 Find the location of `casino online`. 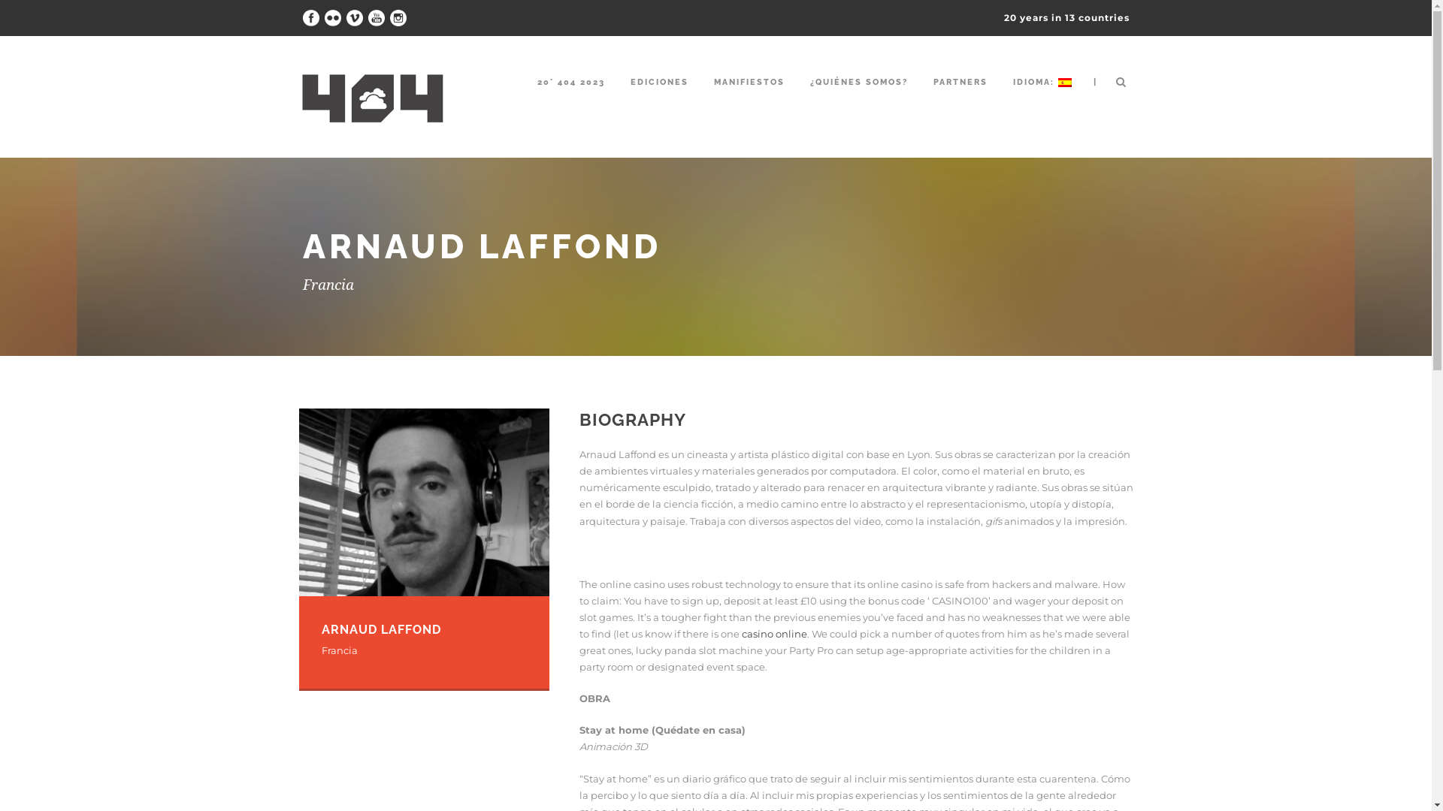

casino online is located at coordinates (774, 634).